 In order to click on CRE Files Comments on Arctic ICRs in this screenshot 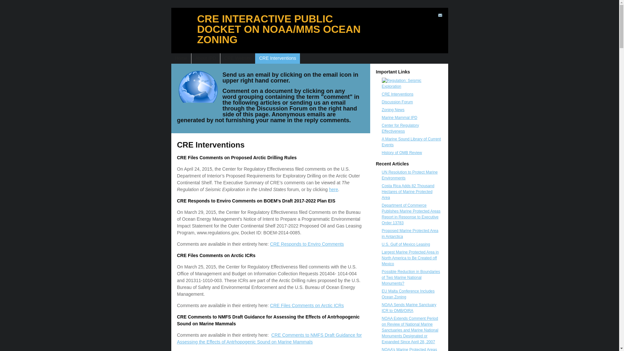, I will do `click(307, 305)`.